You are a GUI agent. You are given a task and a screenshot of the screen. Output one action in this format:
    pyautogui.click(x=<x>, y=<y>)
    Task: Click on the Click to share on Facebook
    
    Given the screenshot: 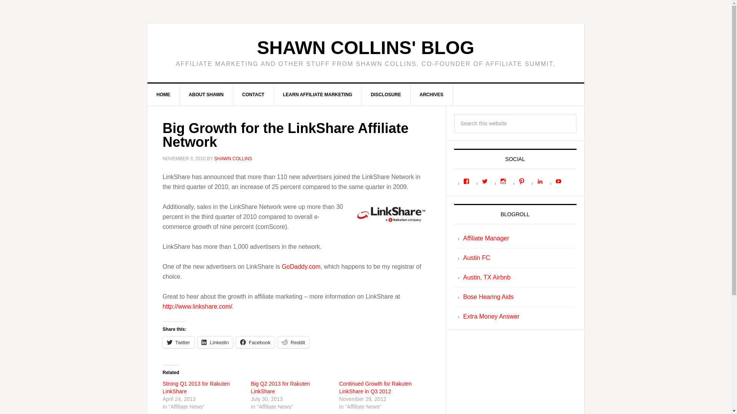 What is the action you would take?
    pyautogui.click(x=255, y=342)
    